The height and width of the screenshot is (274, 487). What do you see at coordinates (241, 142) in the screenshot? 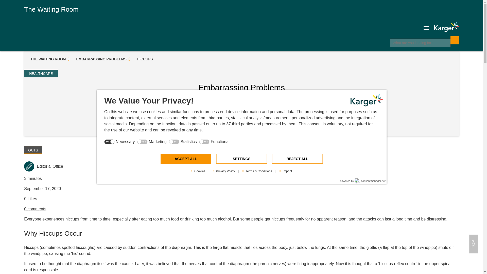
I see `Purpose` at bounding box center [241, 142].